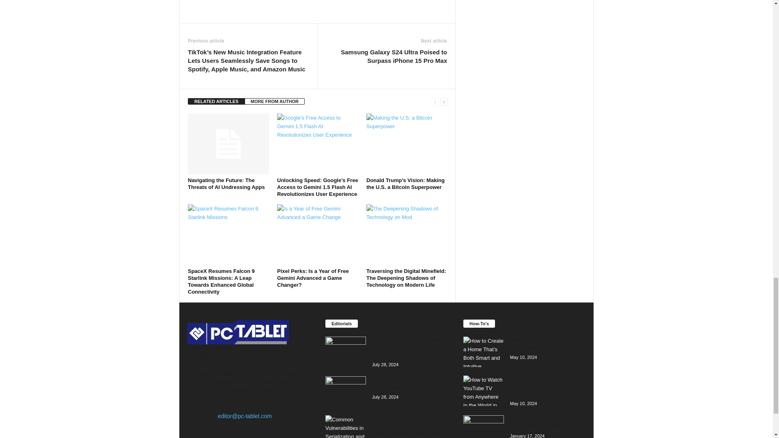 The height and width of the screenshot is (438, 779). What do you see at coordinates (386, 56) in the screenshot?
I see `Samsung Galaxy S24 Ultra Poised to Surpass iPhone 15 Pro Max` at bounding box center [386, 56].